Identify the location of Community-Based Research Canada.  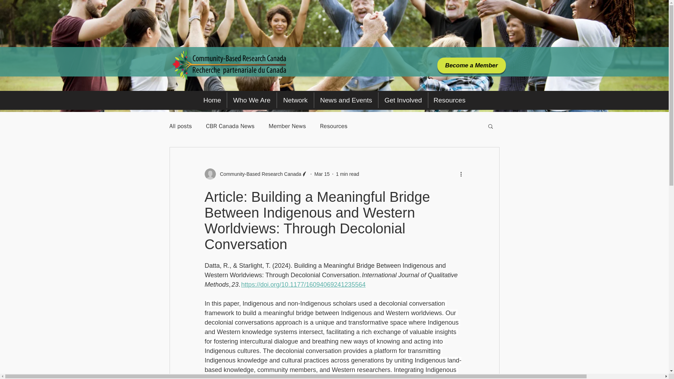
(258, 174).